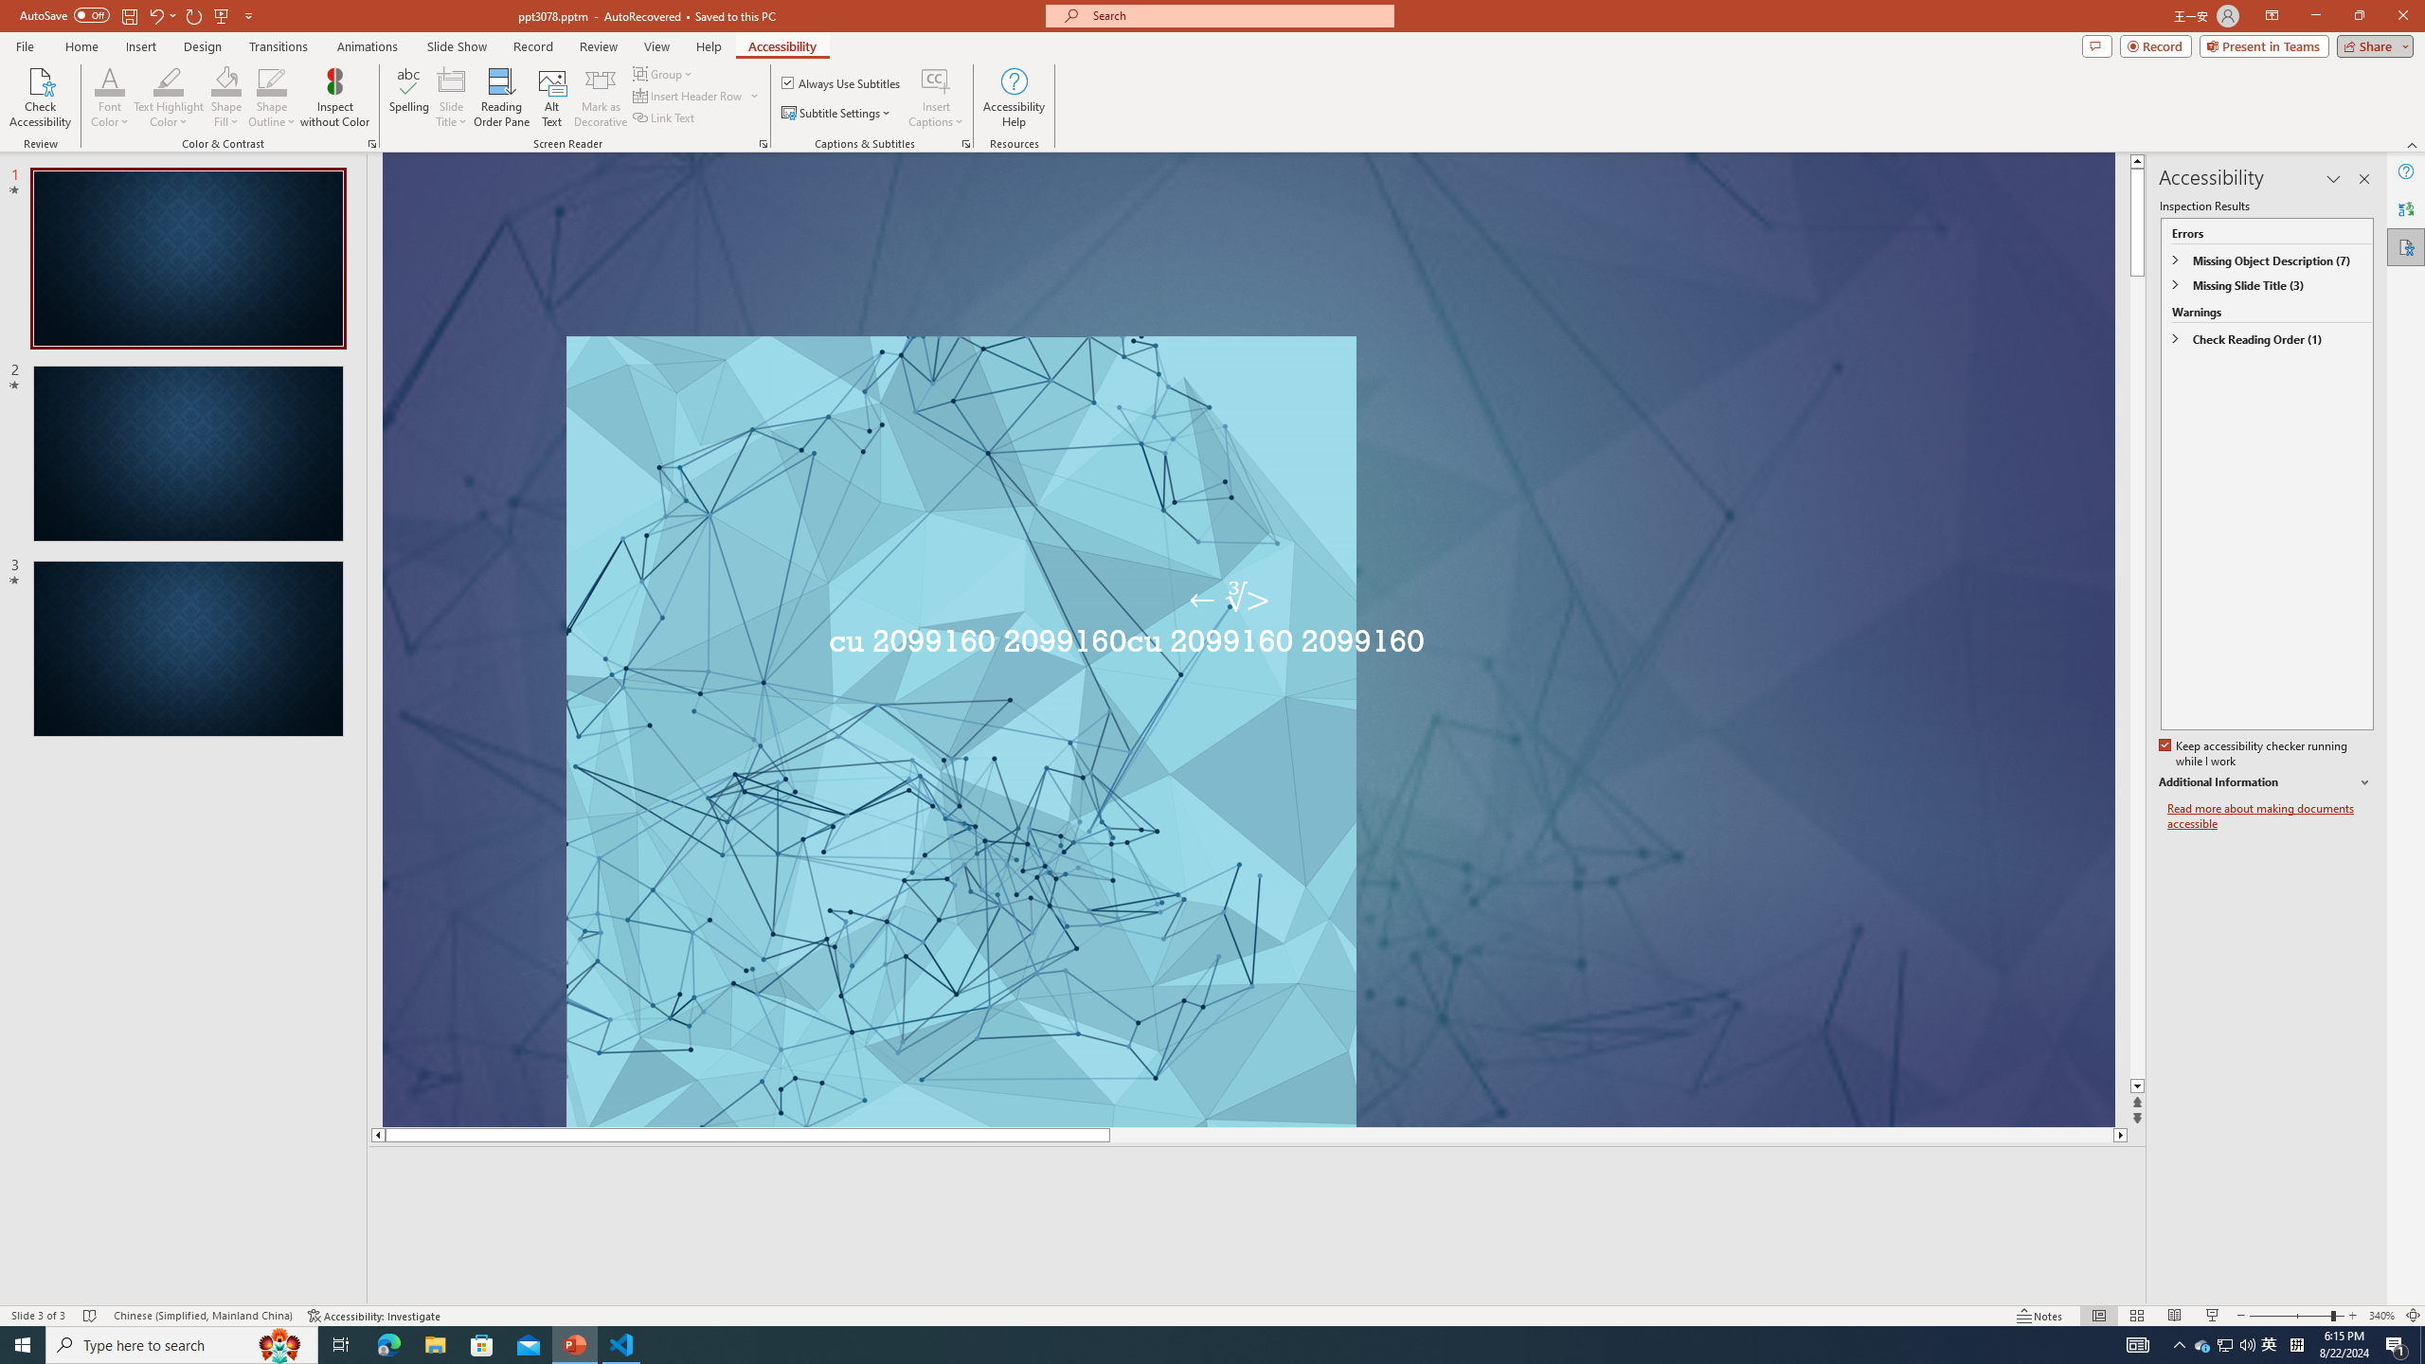  I want to click on Insert Header Row, so click(690, 95).